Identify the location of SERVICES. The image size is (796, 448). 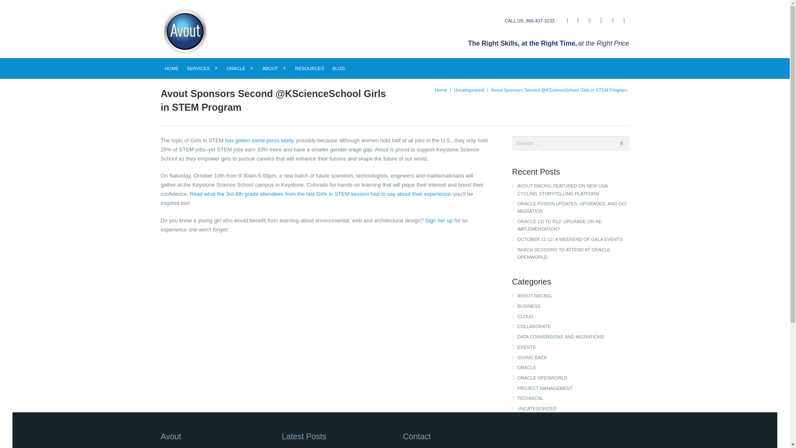
(202, 68).